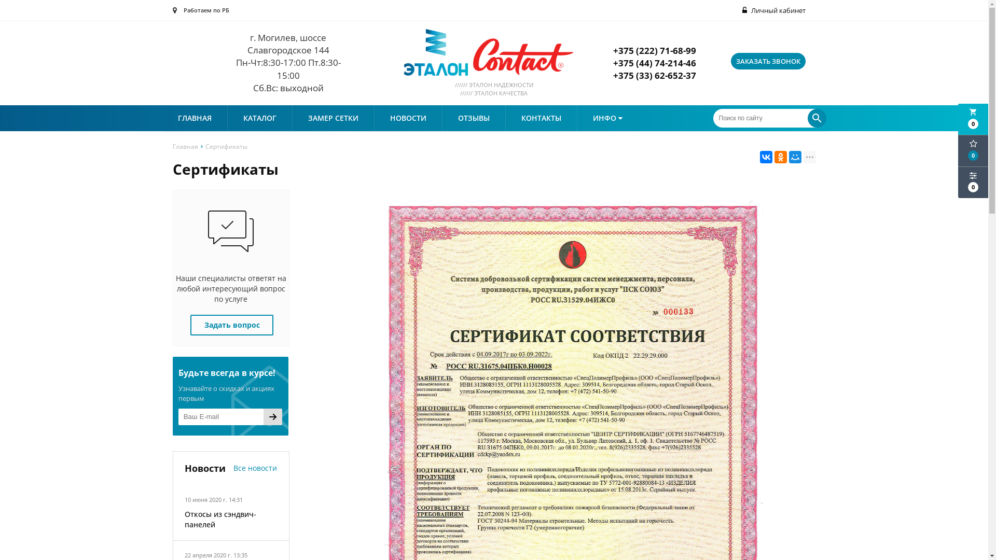  I want to click on local_grocery_store
0, so click(973, 119).